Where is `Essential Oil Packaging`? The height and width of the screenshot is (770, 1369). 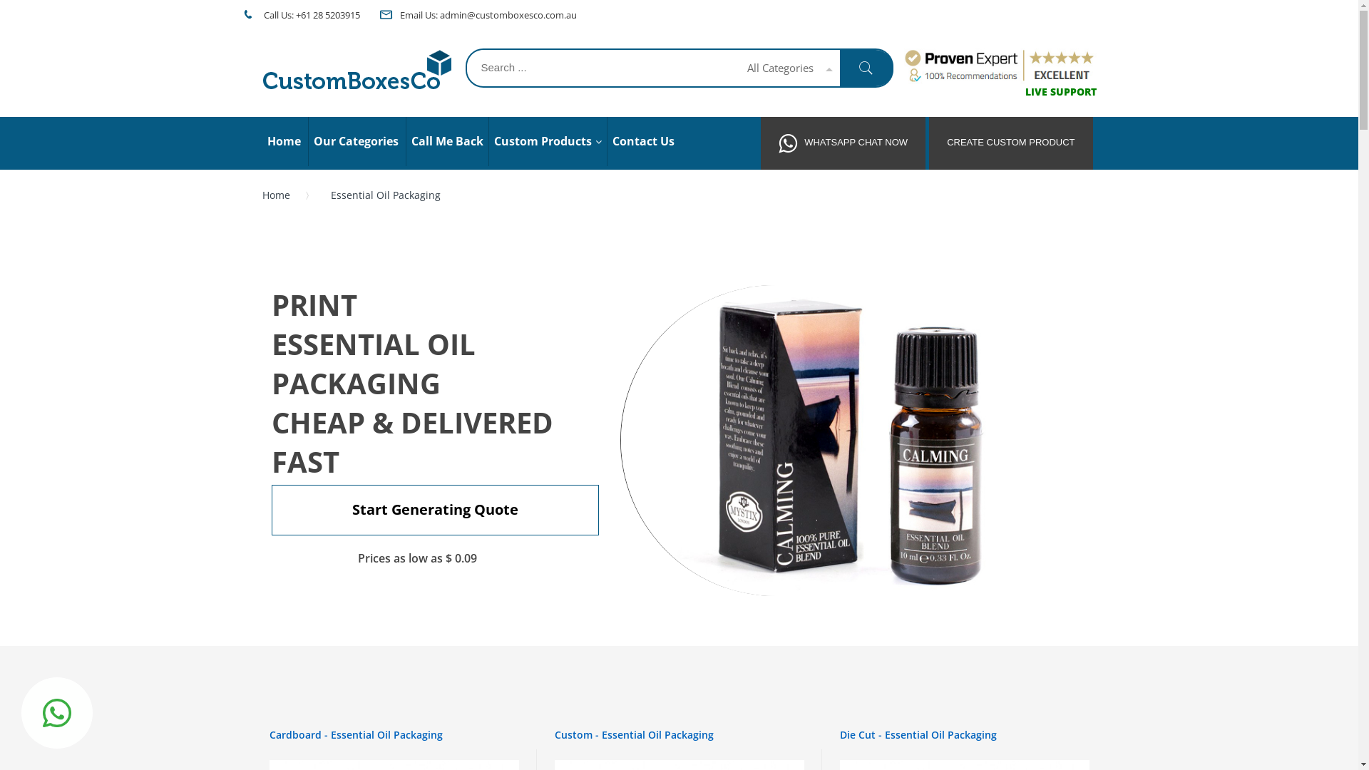 Essential Oil Packaging is located at coordinates (854, 441).